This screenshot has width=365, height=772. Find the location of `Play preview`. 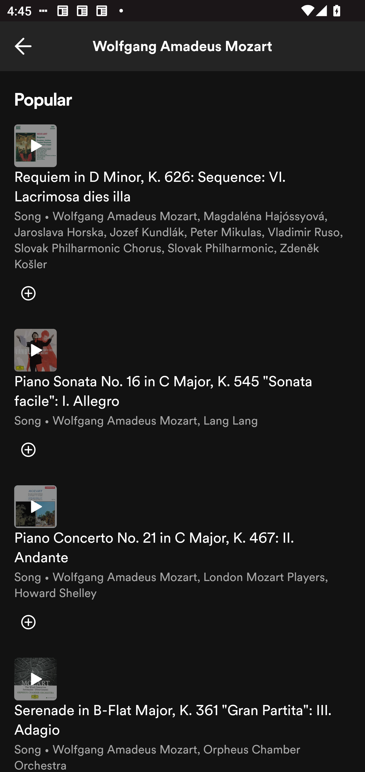

Play preview is located at coordinates (35, 679).